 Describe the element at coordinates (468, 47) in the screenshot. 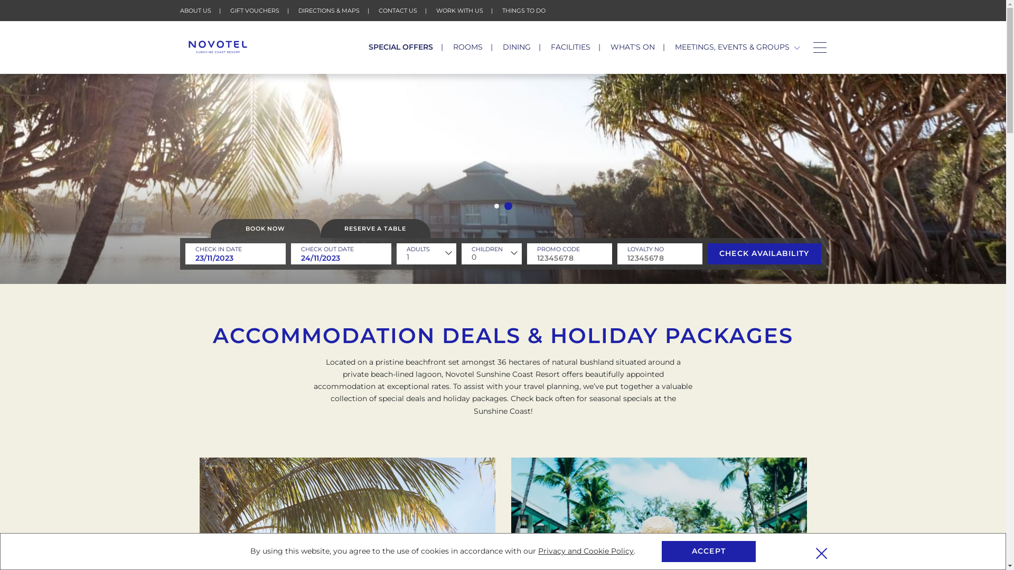

I see `ROOMS` at that location.